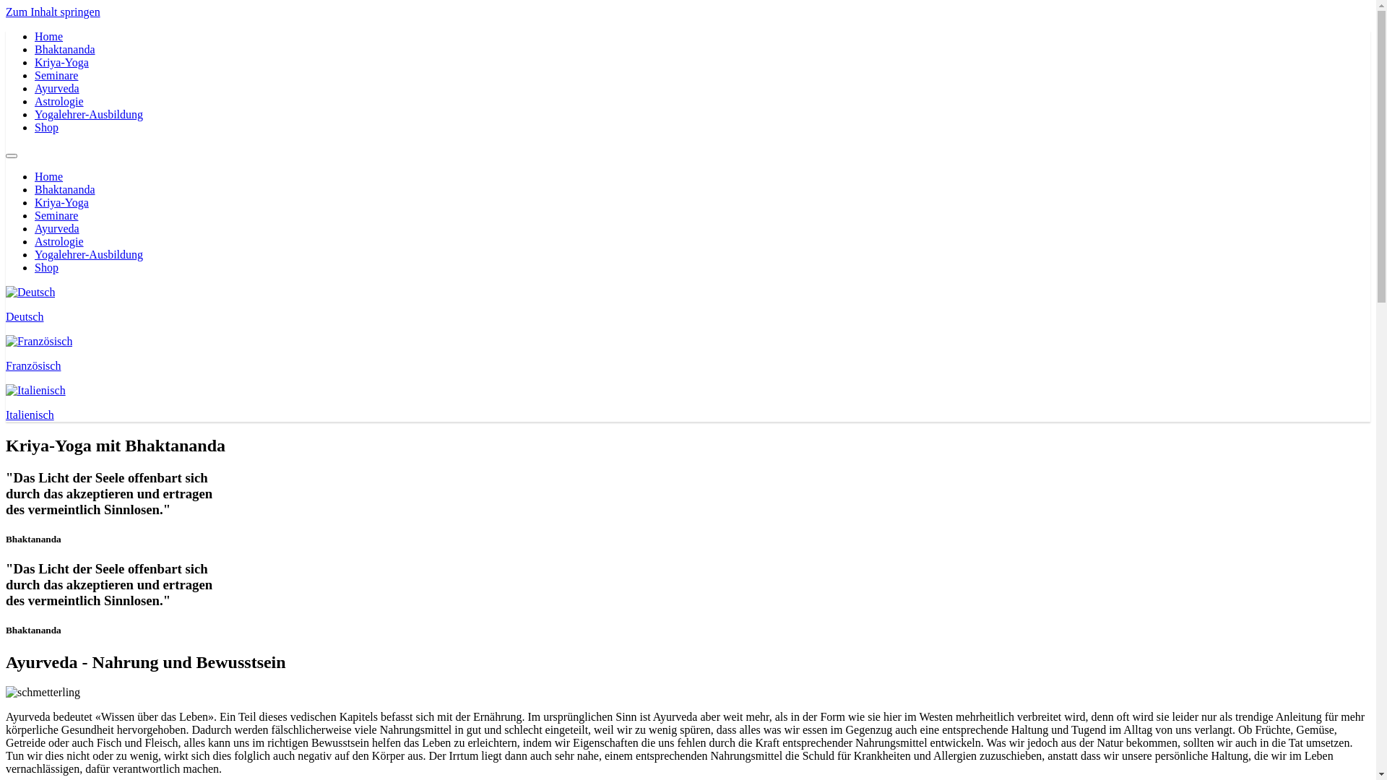 This screenshot has width=1387, height=780. Describe the element at coordinates (49, 176) in the screenshot. I see `Home` at that location.